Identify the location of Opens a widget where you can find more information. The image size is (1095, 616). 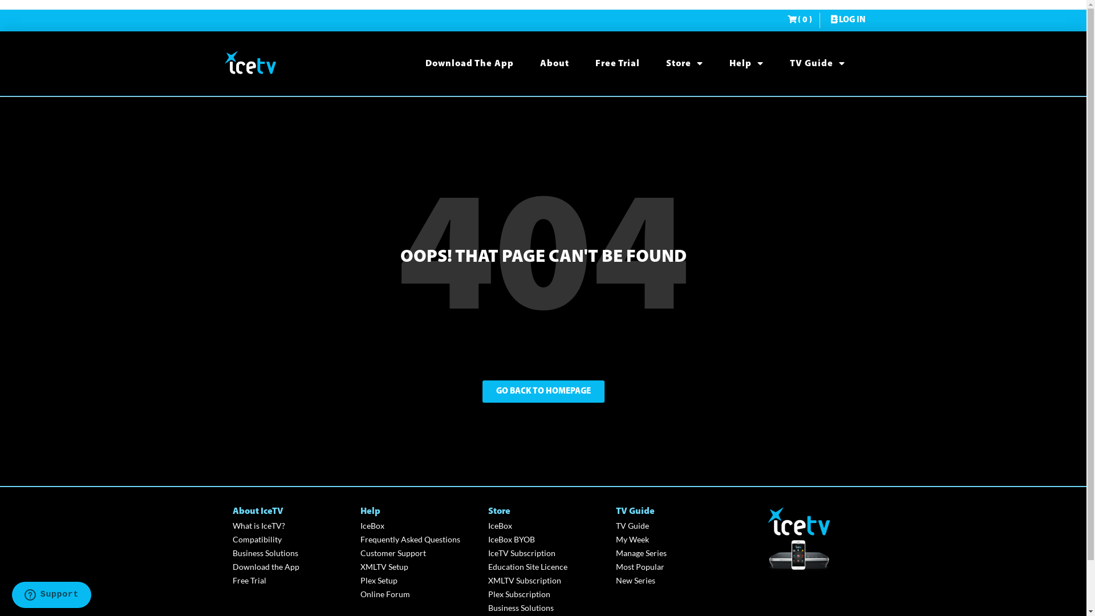
(51, 596).